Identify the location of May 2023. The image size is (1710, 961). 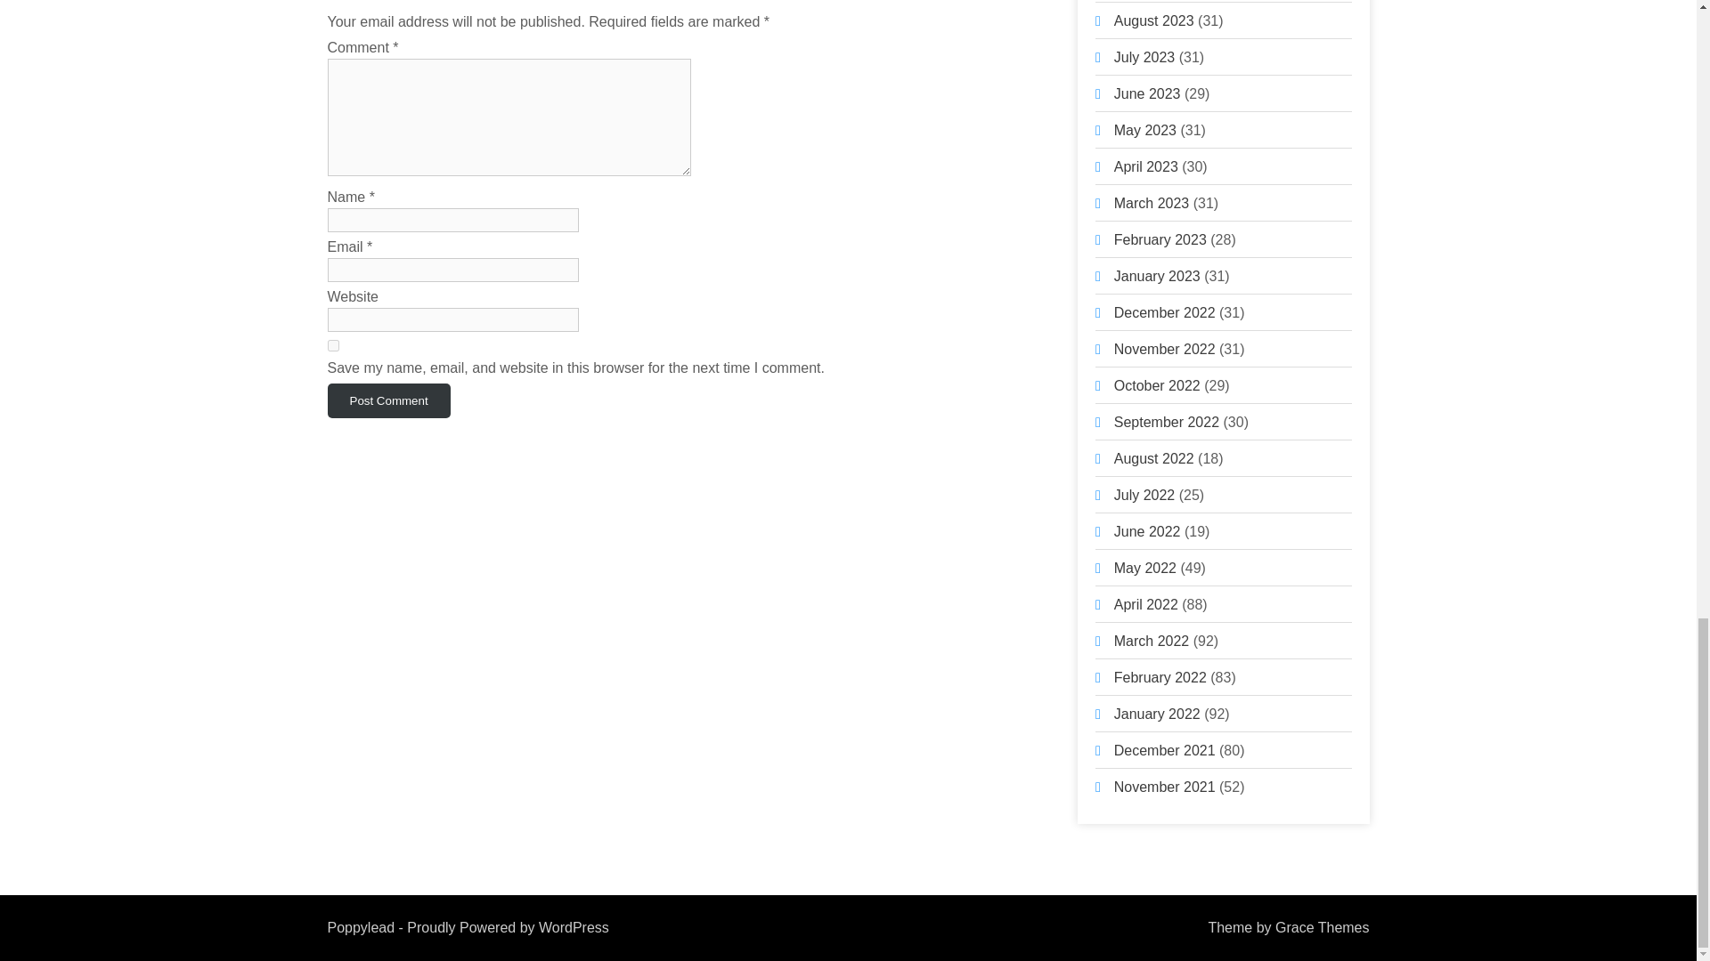
(1145, 130).